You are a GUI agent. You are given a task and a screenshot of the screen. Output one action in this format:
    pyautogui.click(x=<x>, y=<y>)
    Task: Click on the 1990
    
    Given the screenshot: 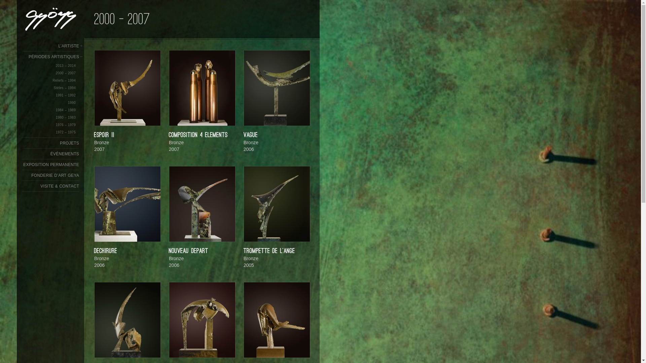 What is the action you would take?
    pyautogui.click(x=72, y=103)
    